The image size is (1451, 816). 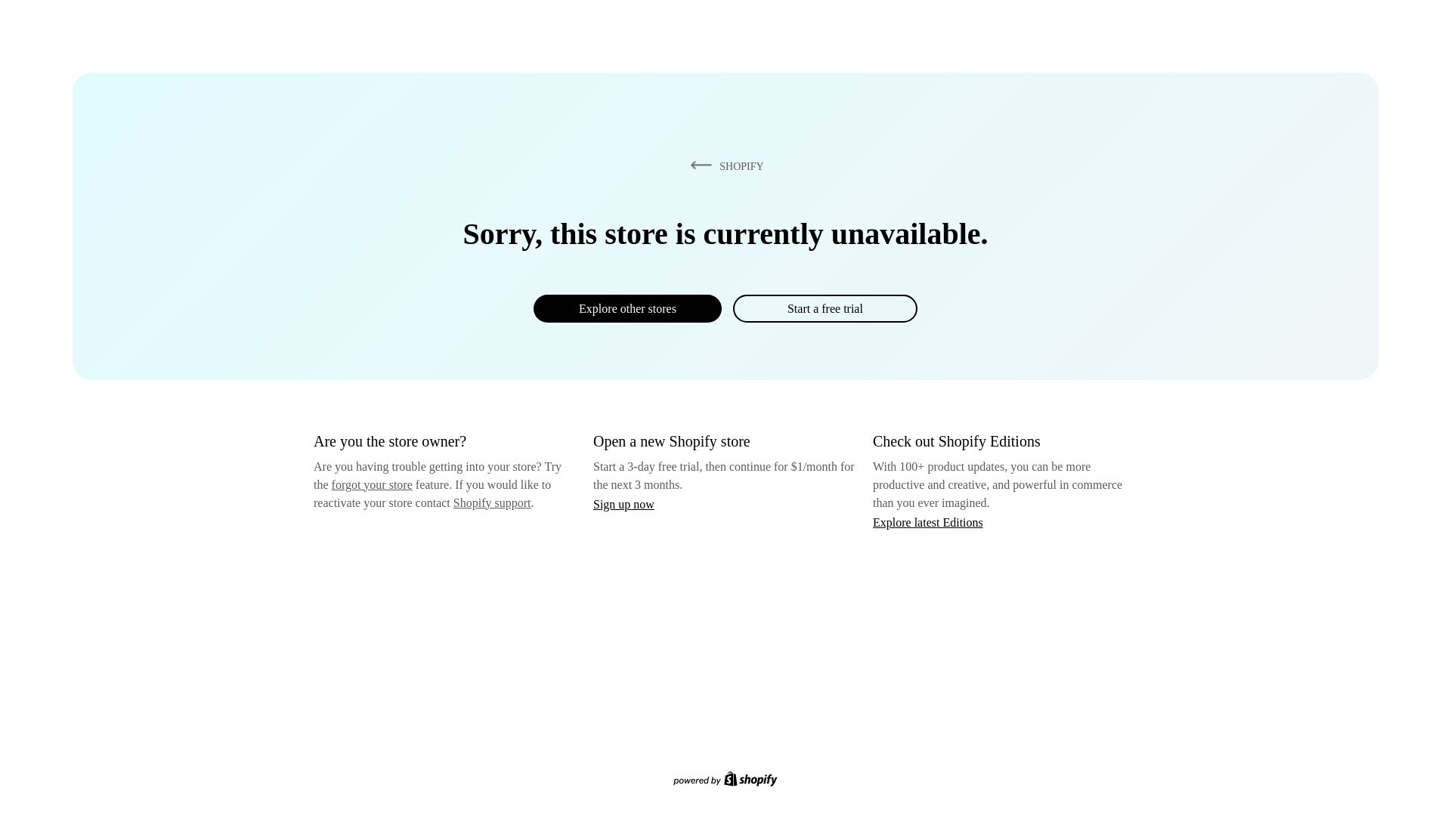 What do you see at coordinates (928, 521) in the screenshot?
I see `Explore latest Editions` at bounding box center [928, 521].